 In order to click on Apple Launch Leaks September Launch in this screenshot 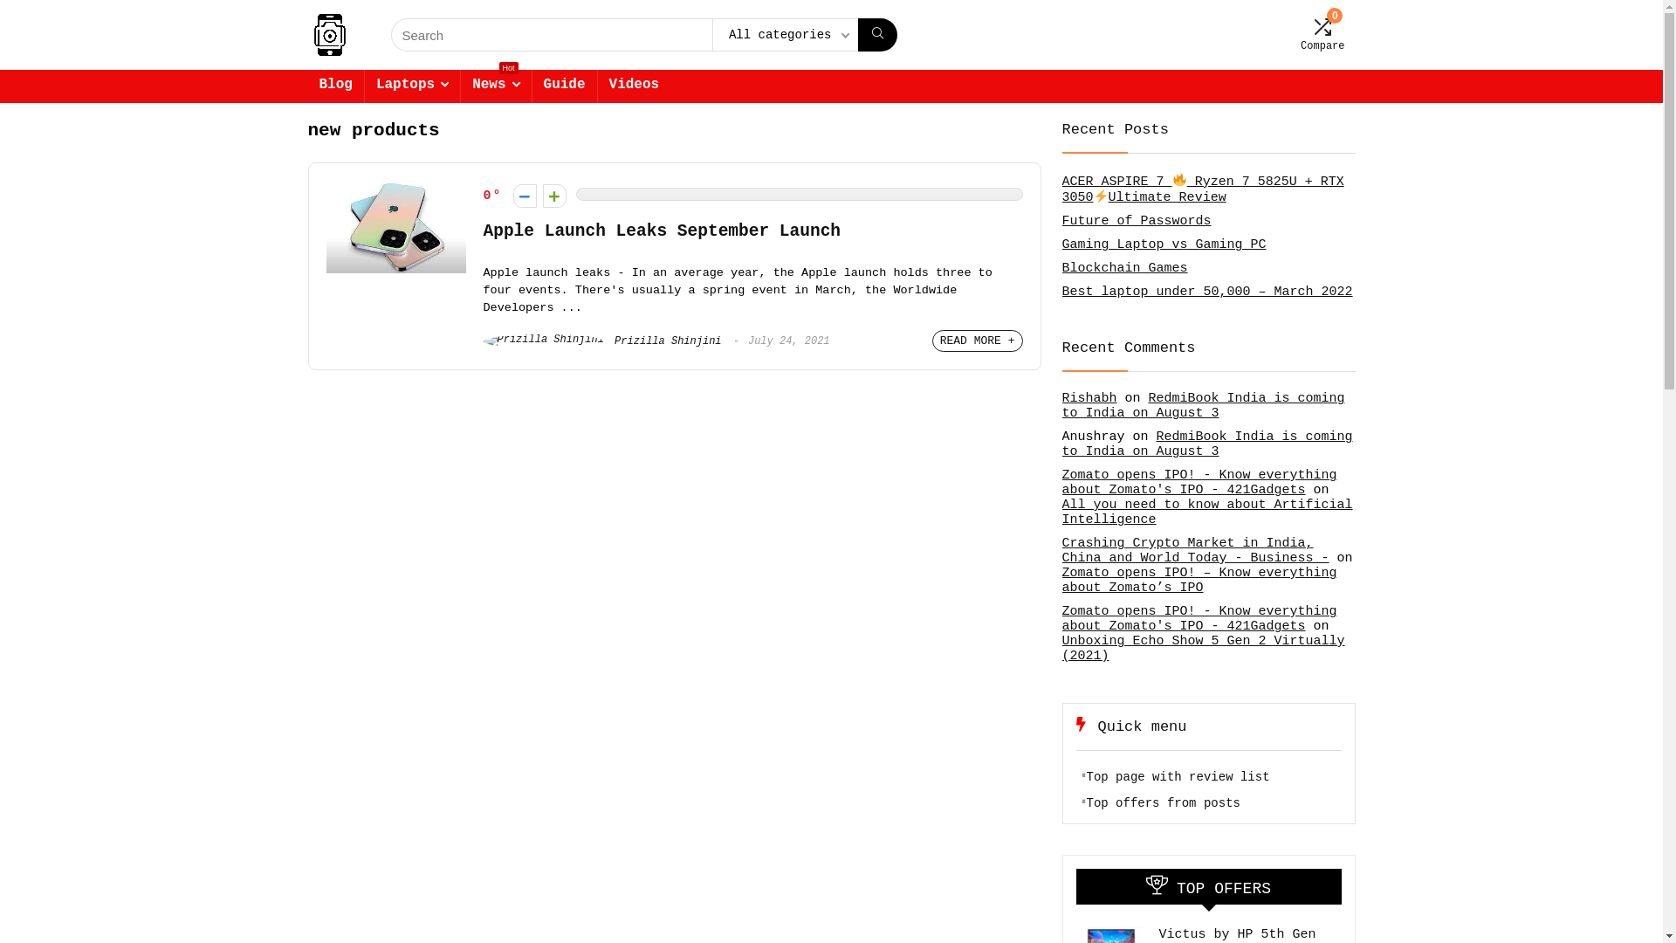, I will do `click(663, 231)`.